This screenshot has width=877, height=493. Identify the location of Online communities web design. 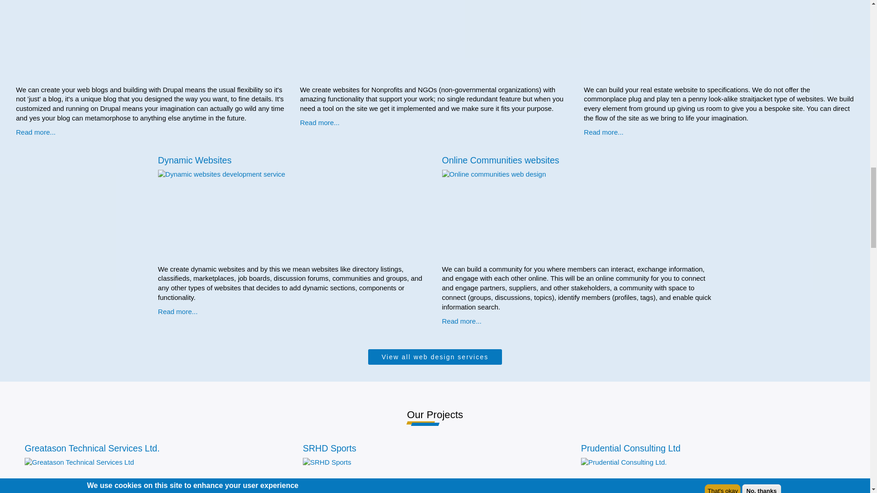
(551, 215).